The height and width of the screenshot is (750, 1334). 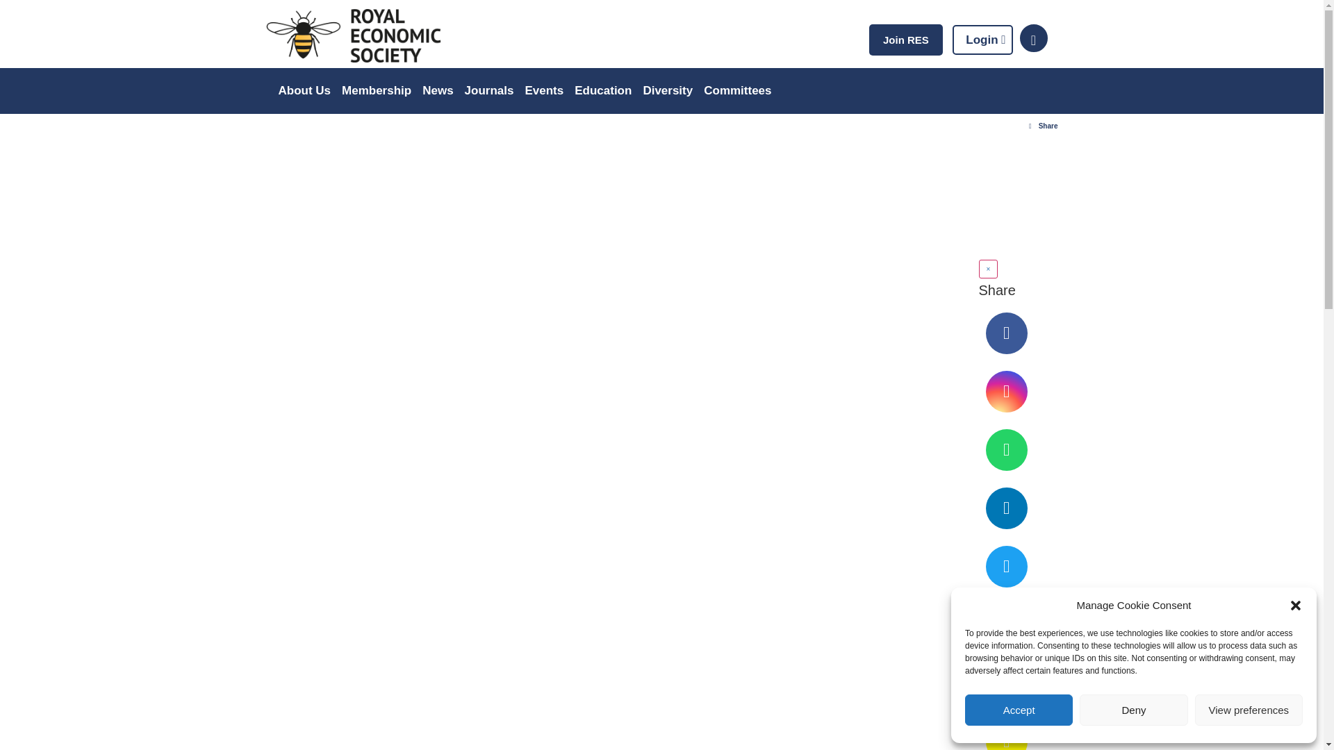 What do you see at coordinates (1019, 710) in the screenshot?
I see `Accept` at bounding box center [1019, 710].